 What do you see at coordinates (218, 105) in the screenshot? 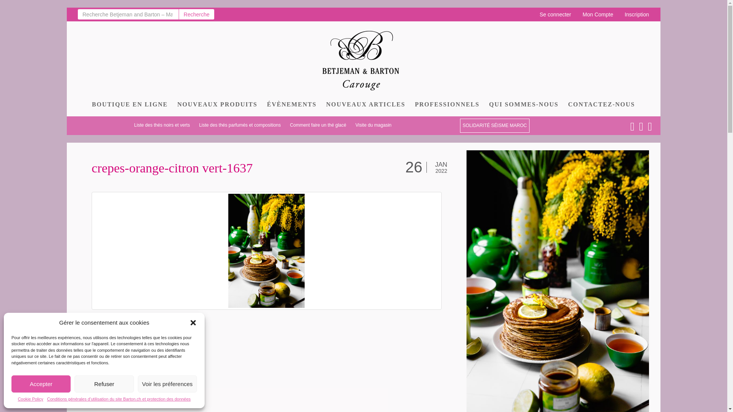
I see `NOUVEAUX PRODUITS` at bounding box center [218, 105].